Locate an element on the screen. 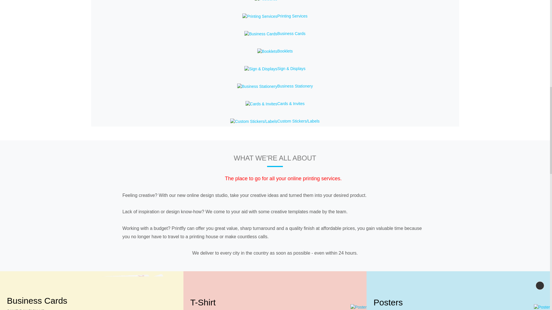 The height and width of the screenshot is (310, 552). Postcards is located at coordinates (266, 1).